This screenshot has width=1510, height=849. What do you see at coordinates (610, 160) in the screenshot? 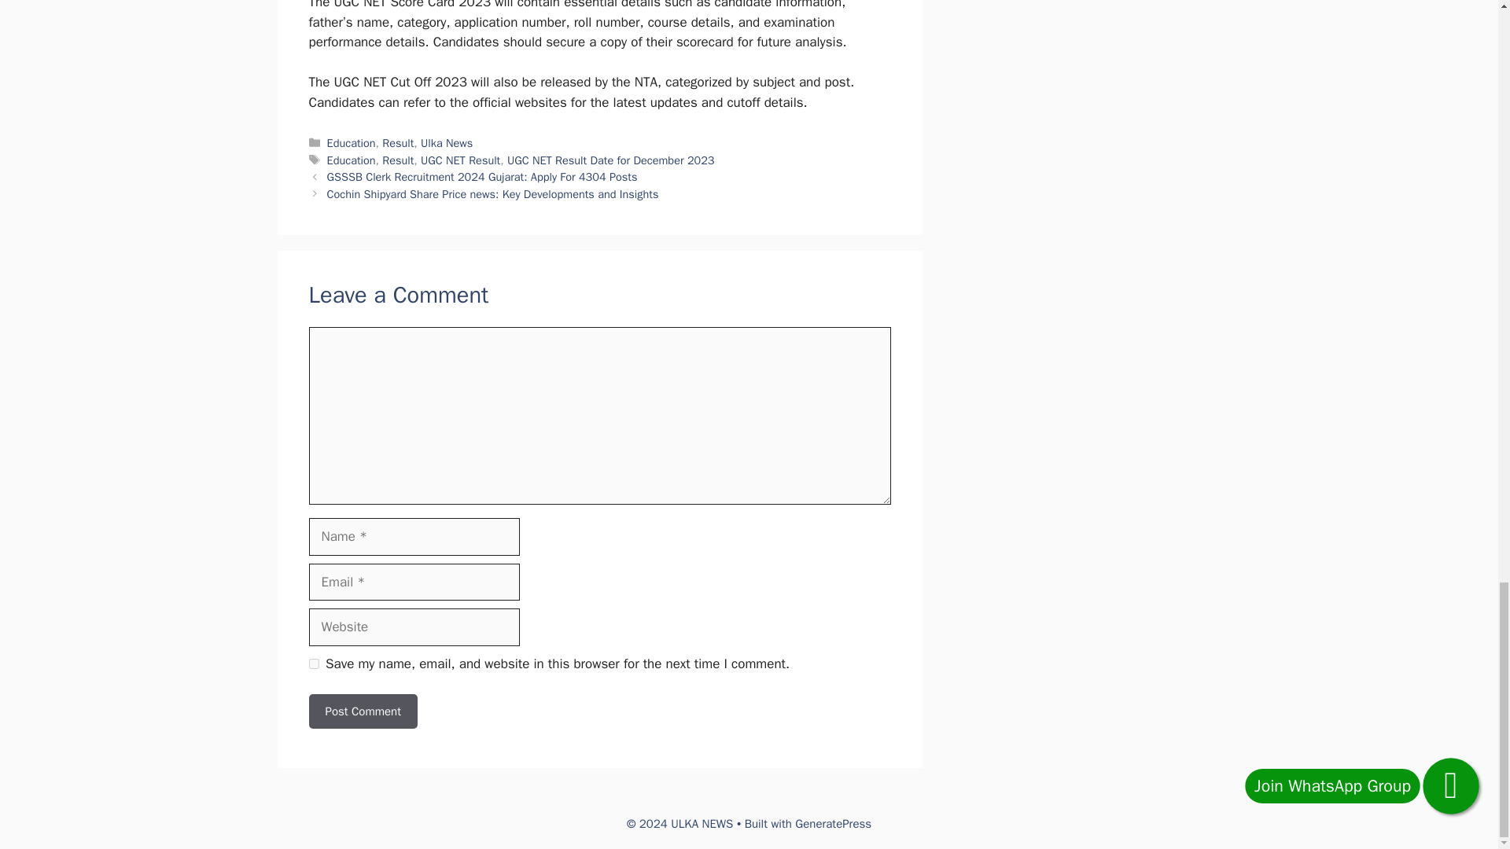
I see `UGC NET Result Date for December 2023` at bounding box center [610, 160].